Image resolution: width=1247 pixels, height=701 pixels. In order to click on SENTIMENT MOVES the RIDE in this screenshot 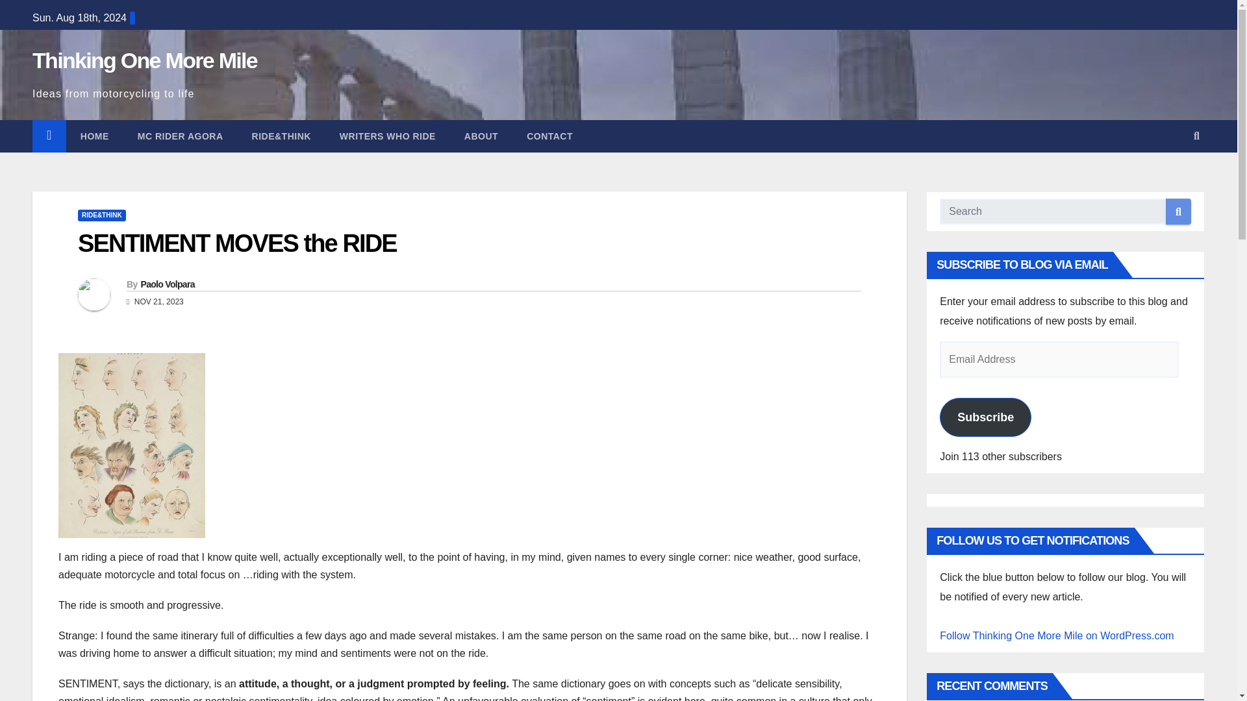, I will do `click(236, 243)`.